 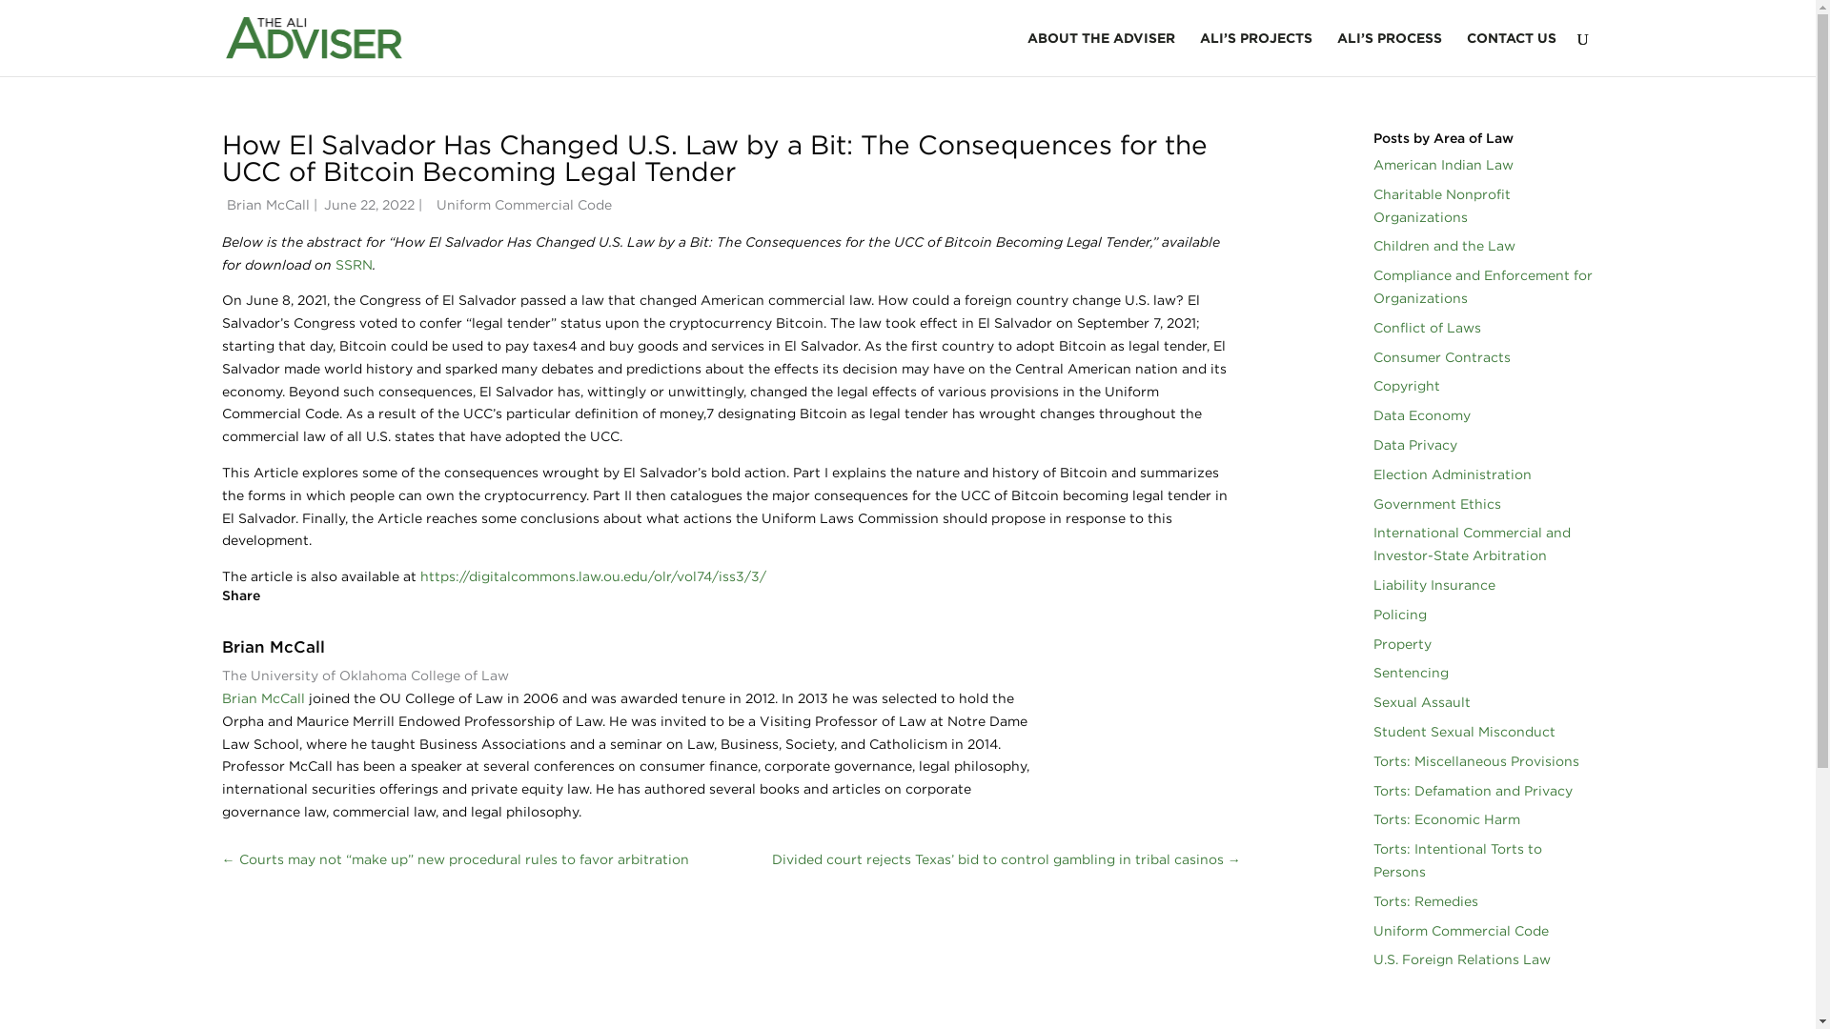 I want to click on International Commercial and Investor-State Arbitration, so click(x=1472, y=543).